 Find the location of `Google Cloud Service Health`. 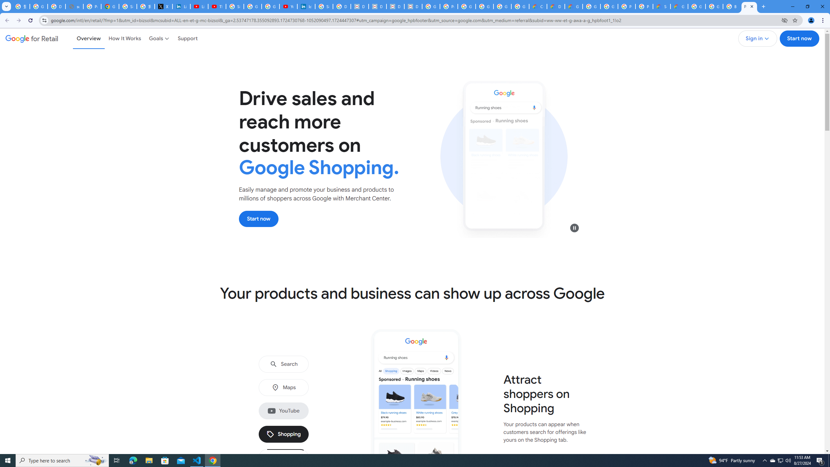

Google Cloud Service Health is located at coordinates (679, 6).